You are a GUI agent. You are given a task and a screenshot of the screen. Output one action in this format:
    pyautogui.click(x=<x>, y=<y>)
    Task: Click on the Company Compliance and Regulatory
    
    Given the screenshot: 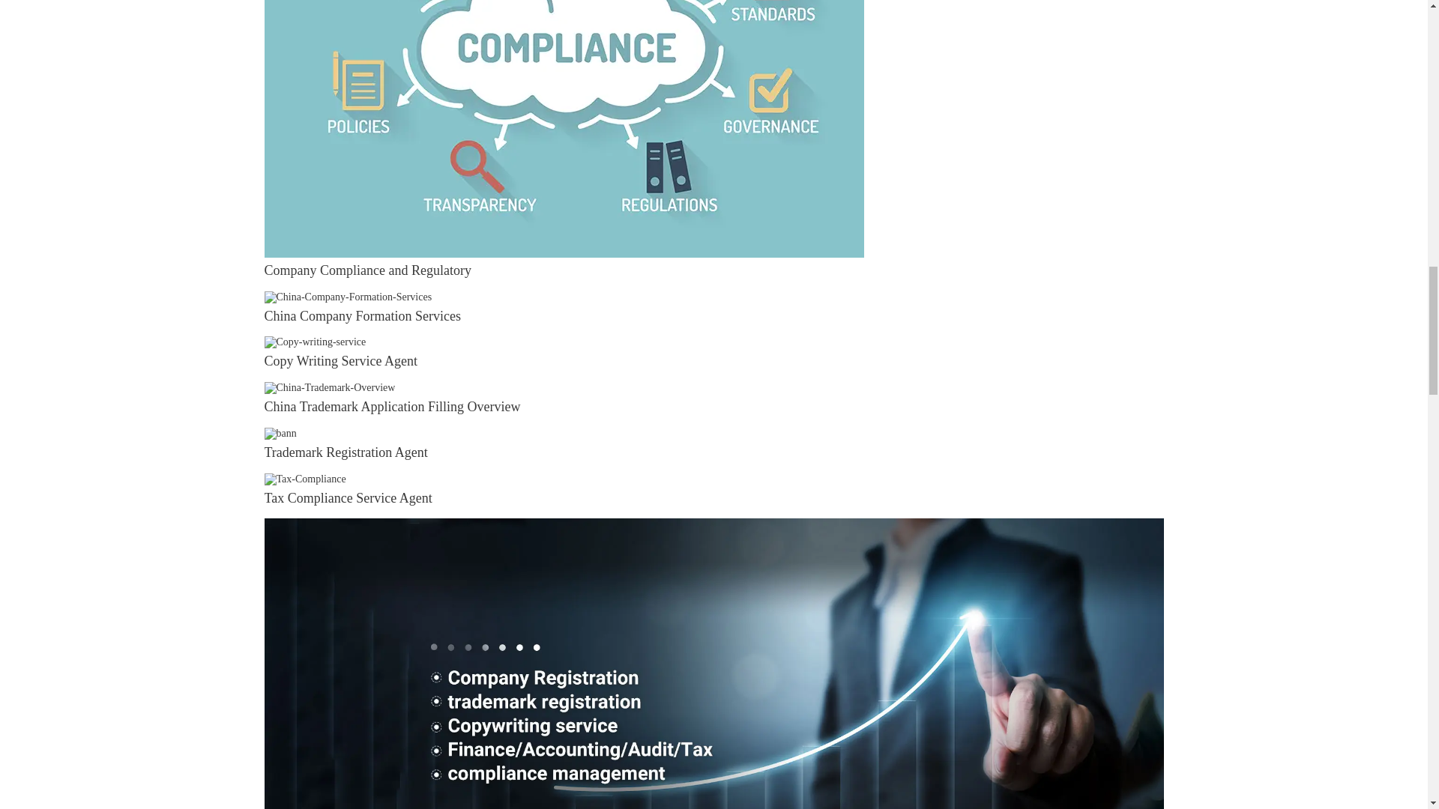 What is the action you would take?
    pyautogui.click(x=366, y=270)
    